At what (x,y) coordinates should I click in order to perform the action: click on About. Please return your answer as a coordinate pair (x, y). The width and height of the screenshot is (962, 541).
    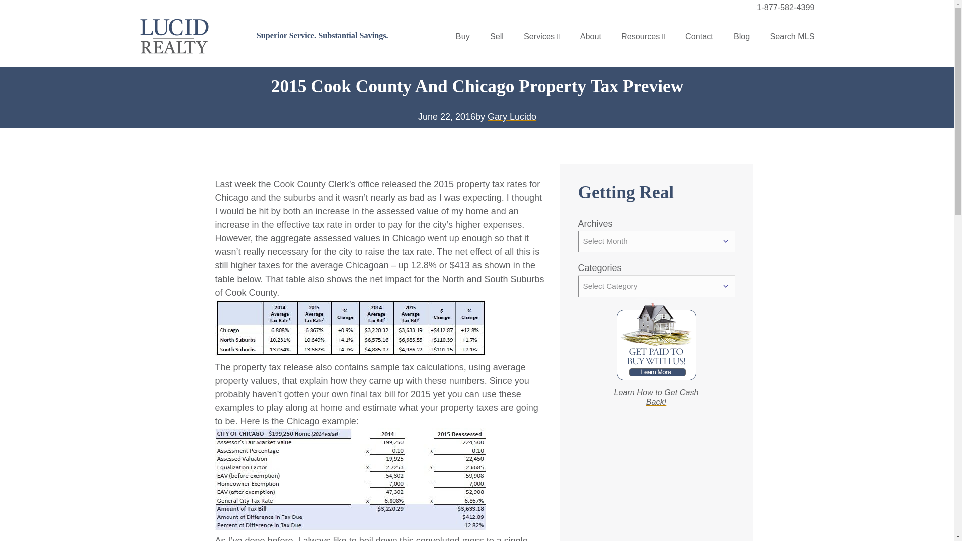
    Looking at the image, I should click on (590, 36).